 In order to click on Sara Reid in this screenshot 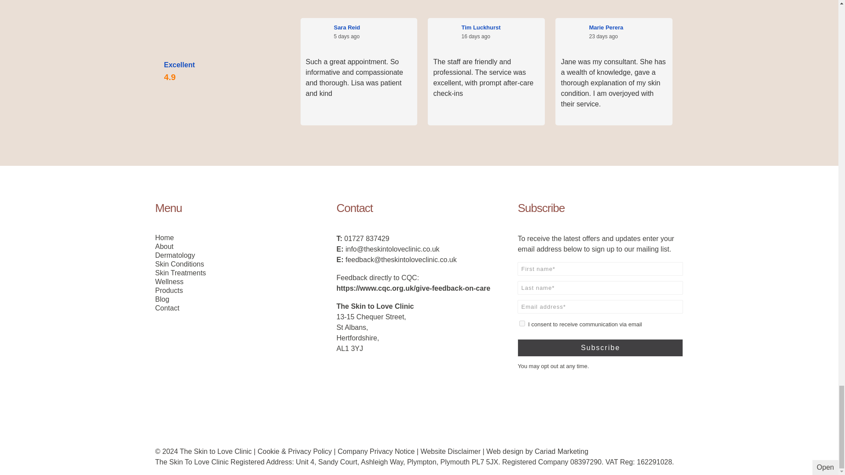, I will do `click(373, 27)`.